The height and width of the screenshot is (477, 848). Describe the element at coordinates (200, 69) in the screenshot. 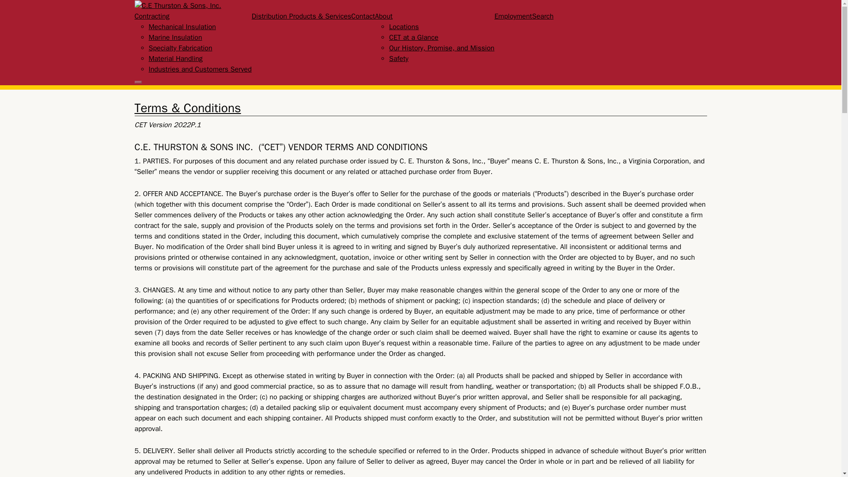

I see `Industries and Customers Served` at that location.